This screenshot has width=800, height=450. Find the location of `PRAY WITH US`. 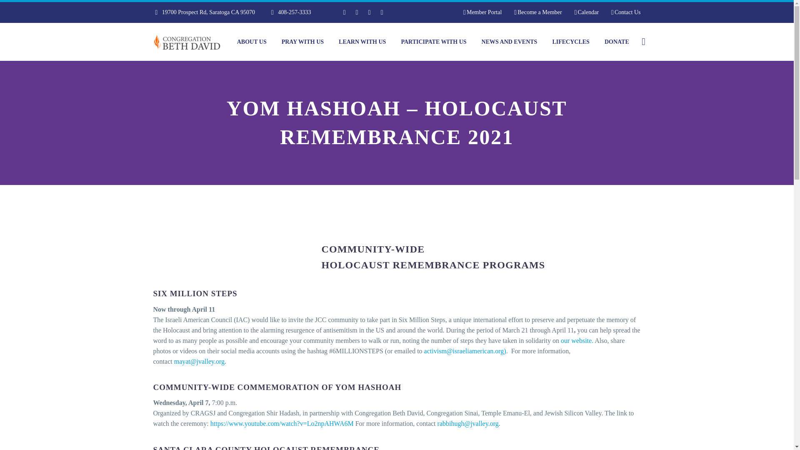

PRAY WITH US is located at coordinates (302, 42).